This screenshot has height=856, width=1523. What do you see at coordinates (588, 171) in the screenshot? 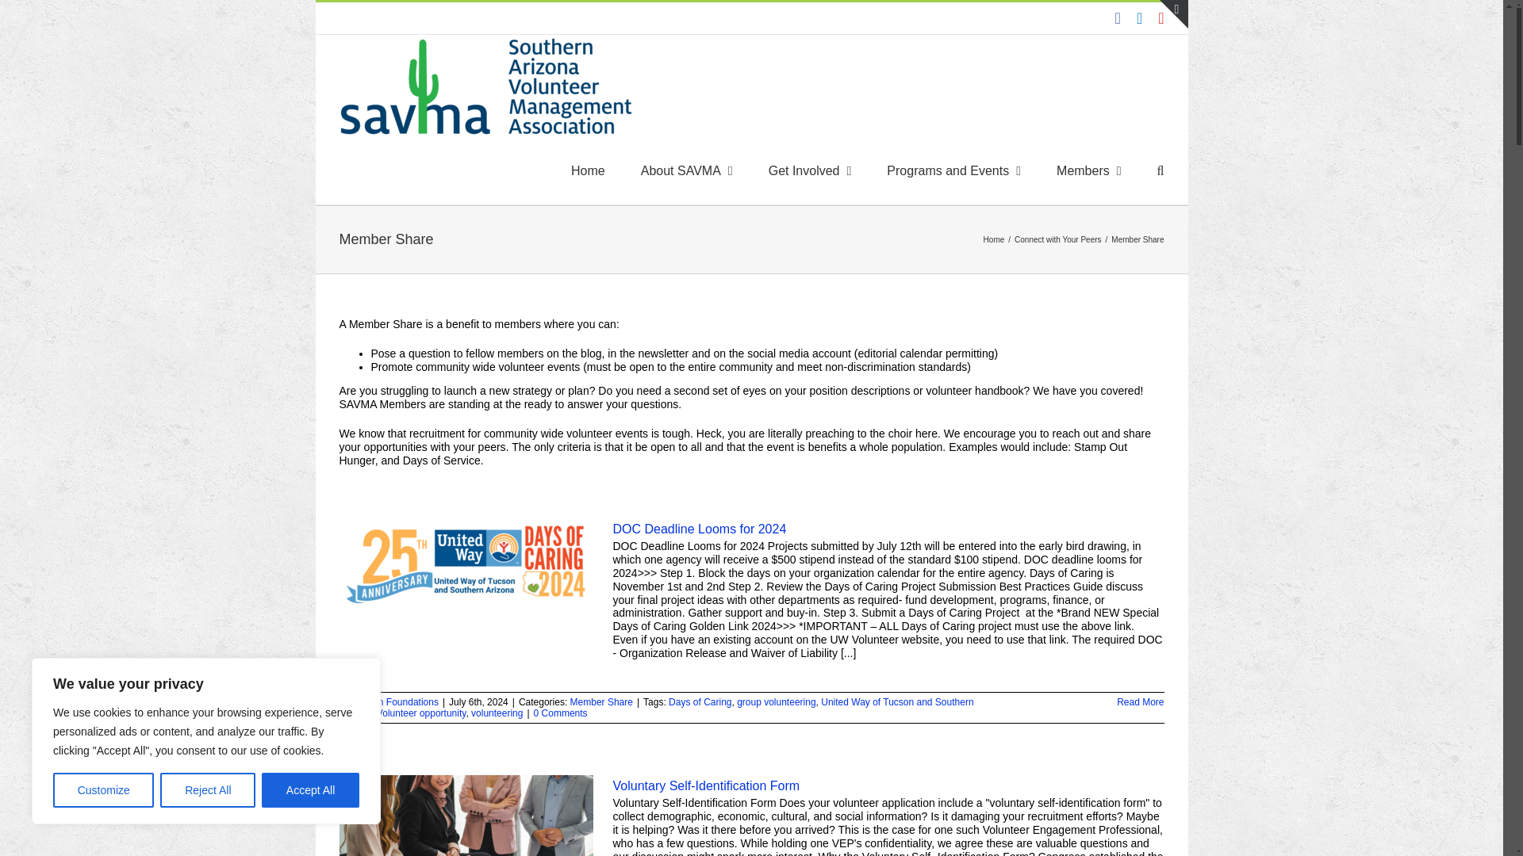
I see `Home` at bounding box center [588, 171].